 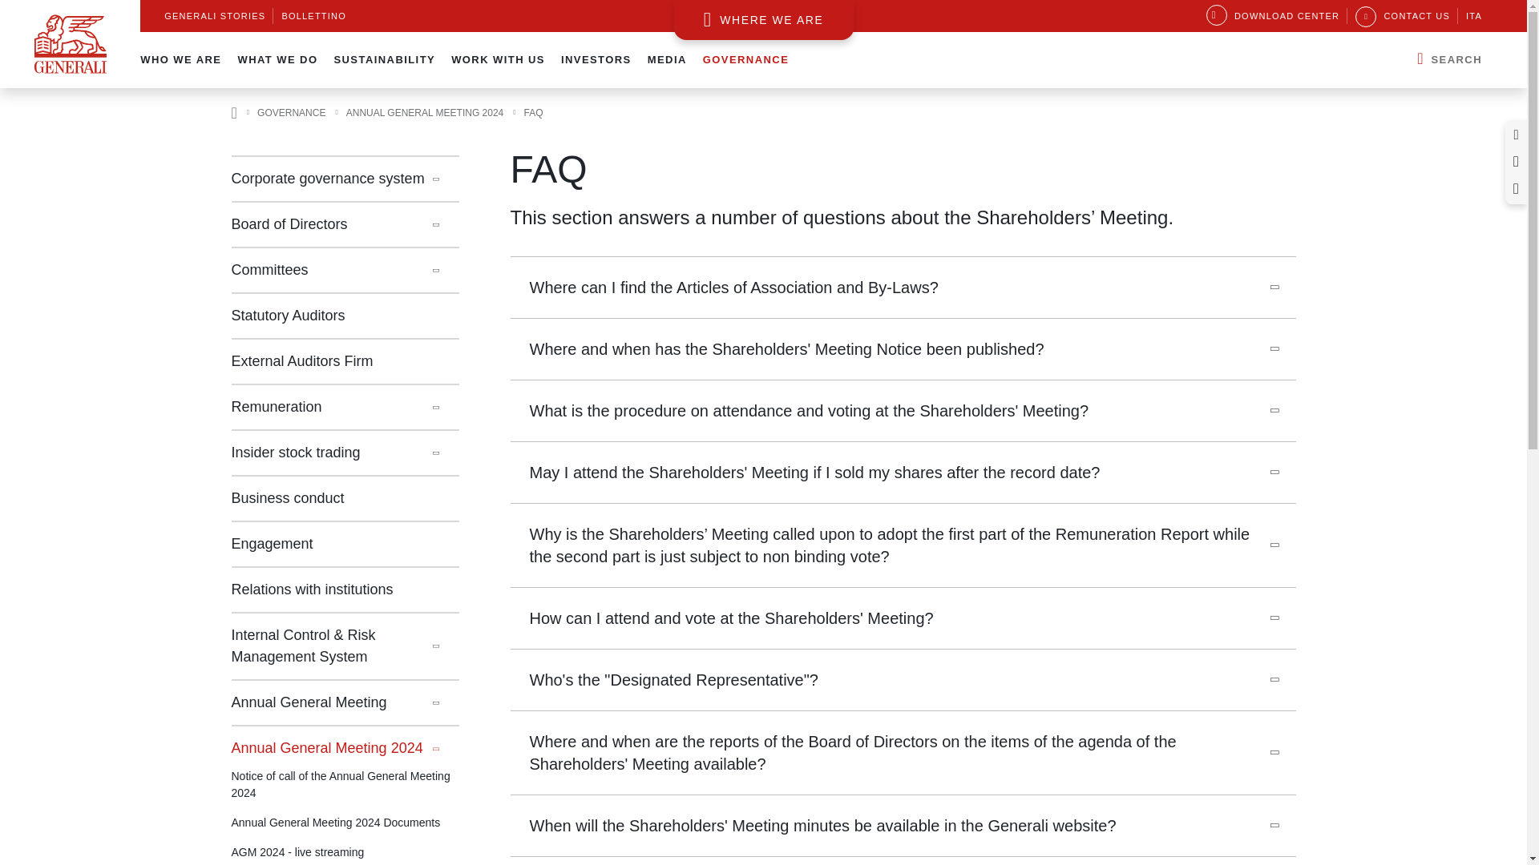 I want to click on WHERE WE ARE, so click(x=763, y=19).